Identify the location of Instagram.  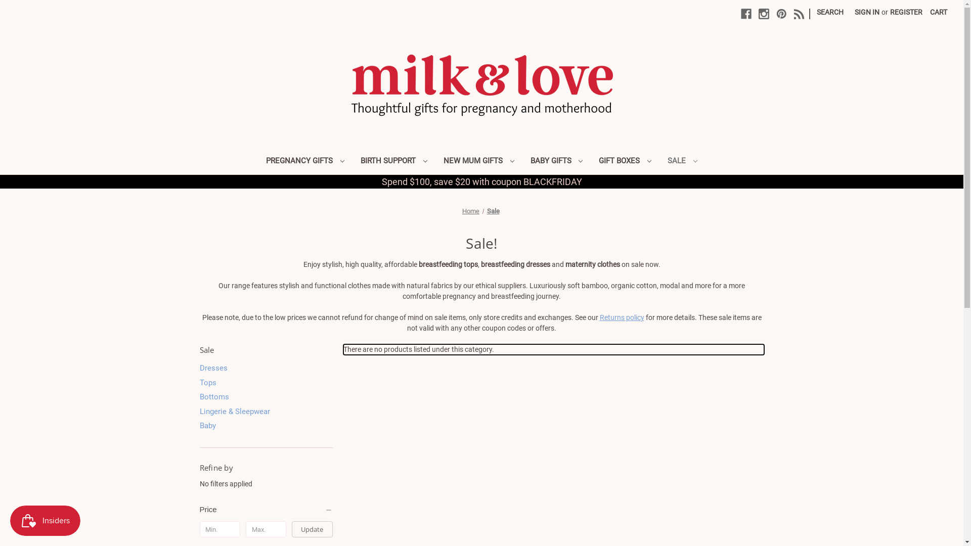
(764, 14).